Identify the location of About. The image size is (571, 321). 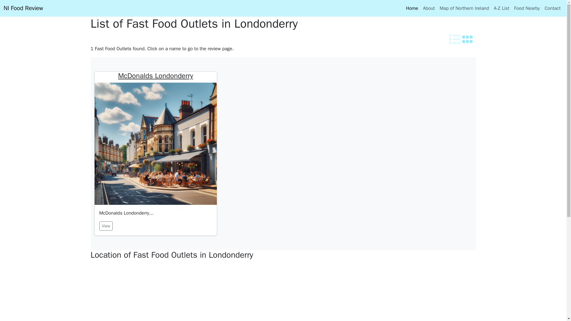
(429, 8).